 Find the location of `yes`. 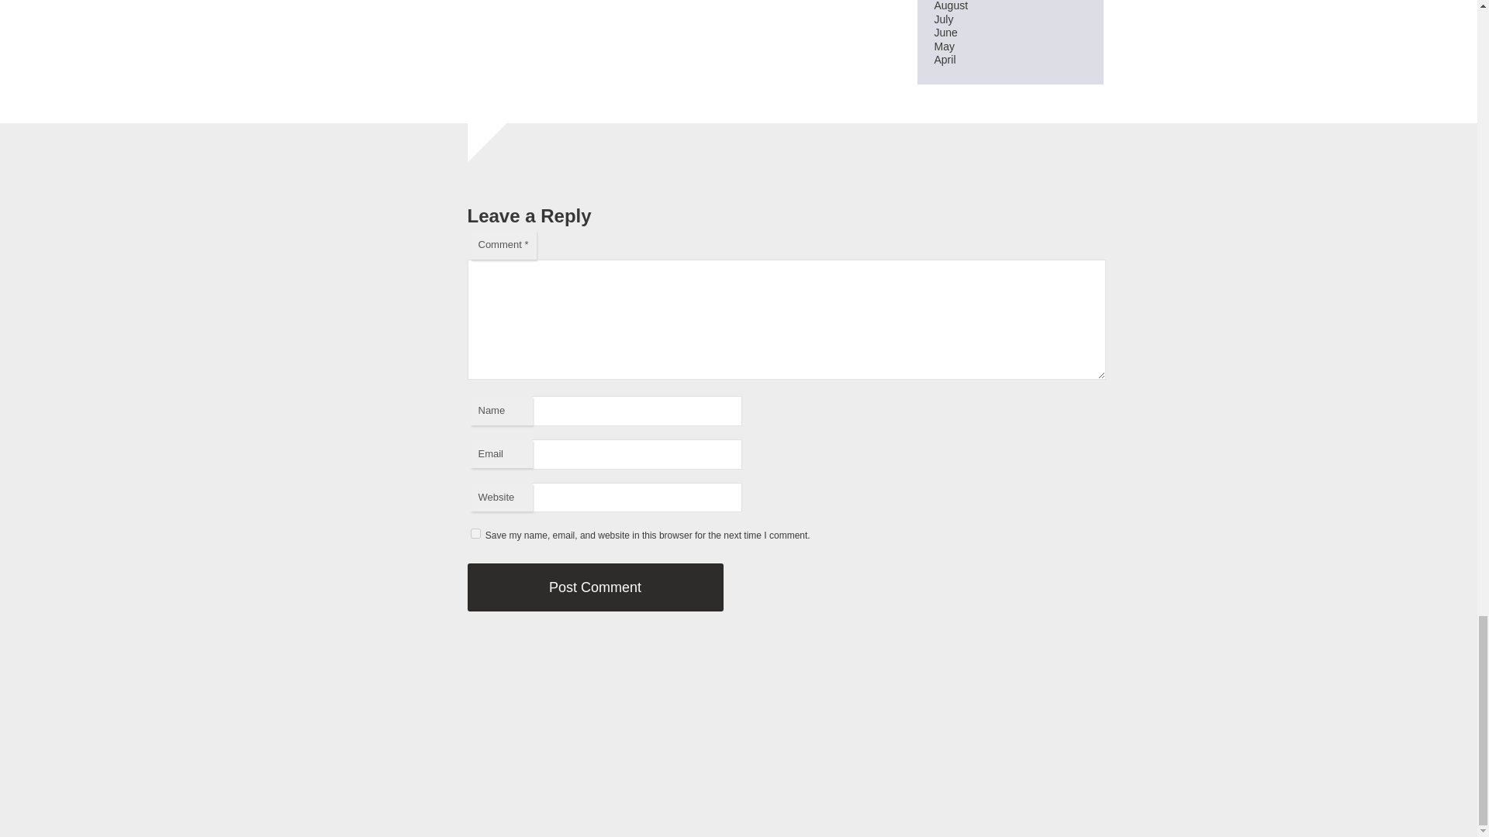

yes is located at coordinates (475, 533).